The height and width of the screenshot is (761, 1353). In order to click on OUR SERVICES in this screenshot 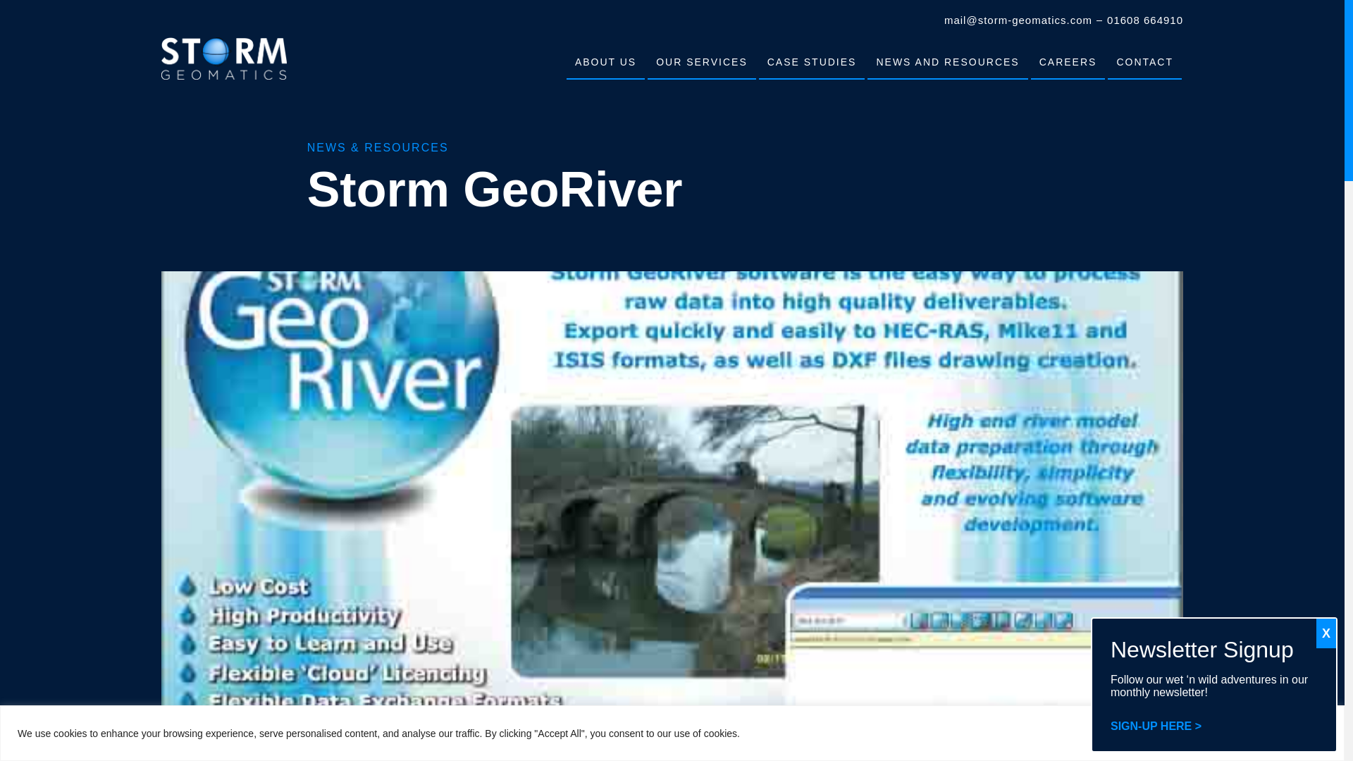, I will do `click(702, 62)`.